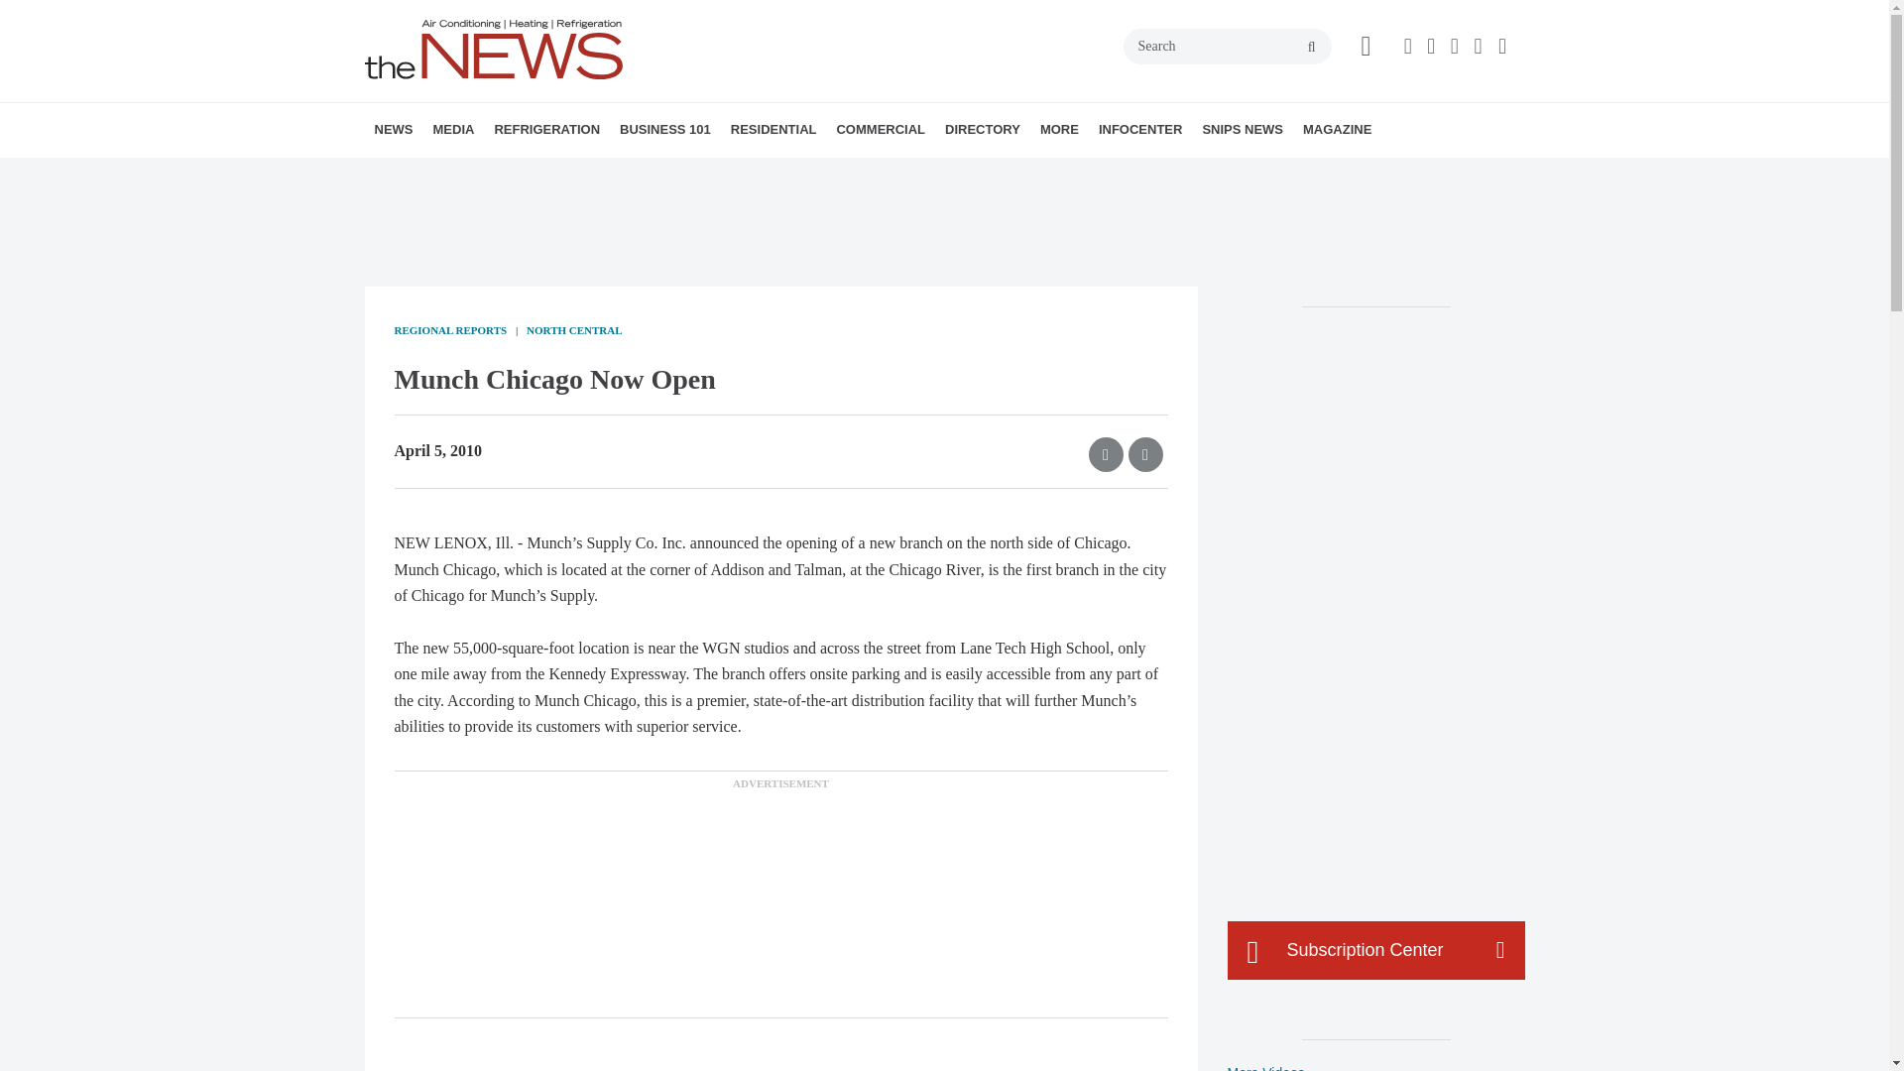 Image resolution: width=1904 pixels, height=1071 pixels. I want to click on REFRIGERATION, so click(545, 129).